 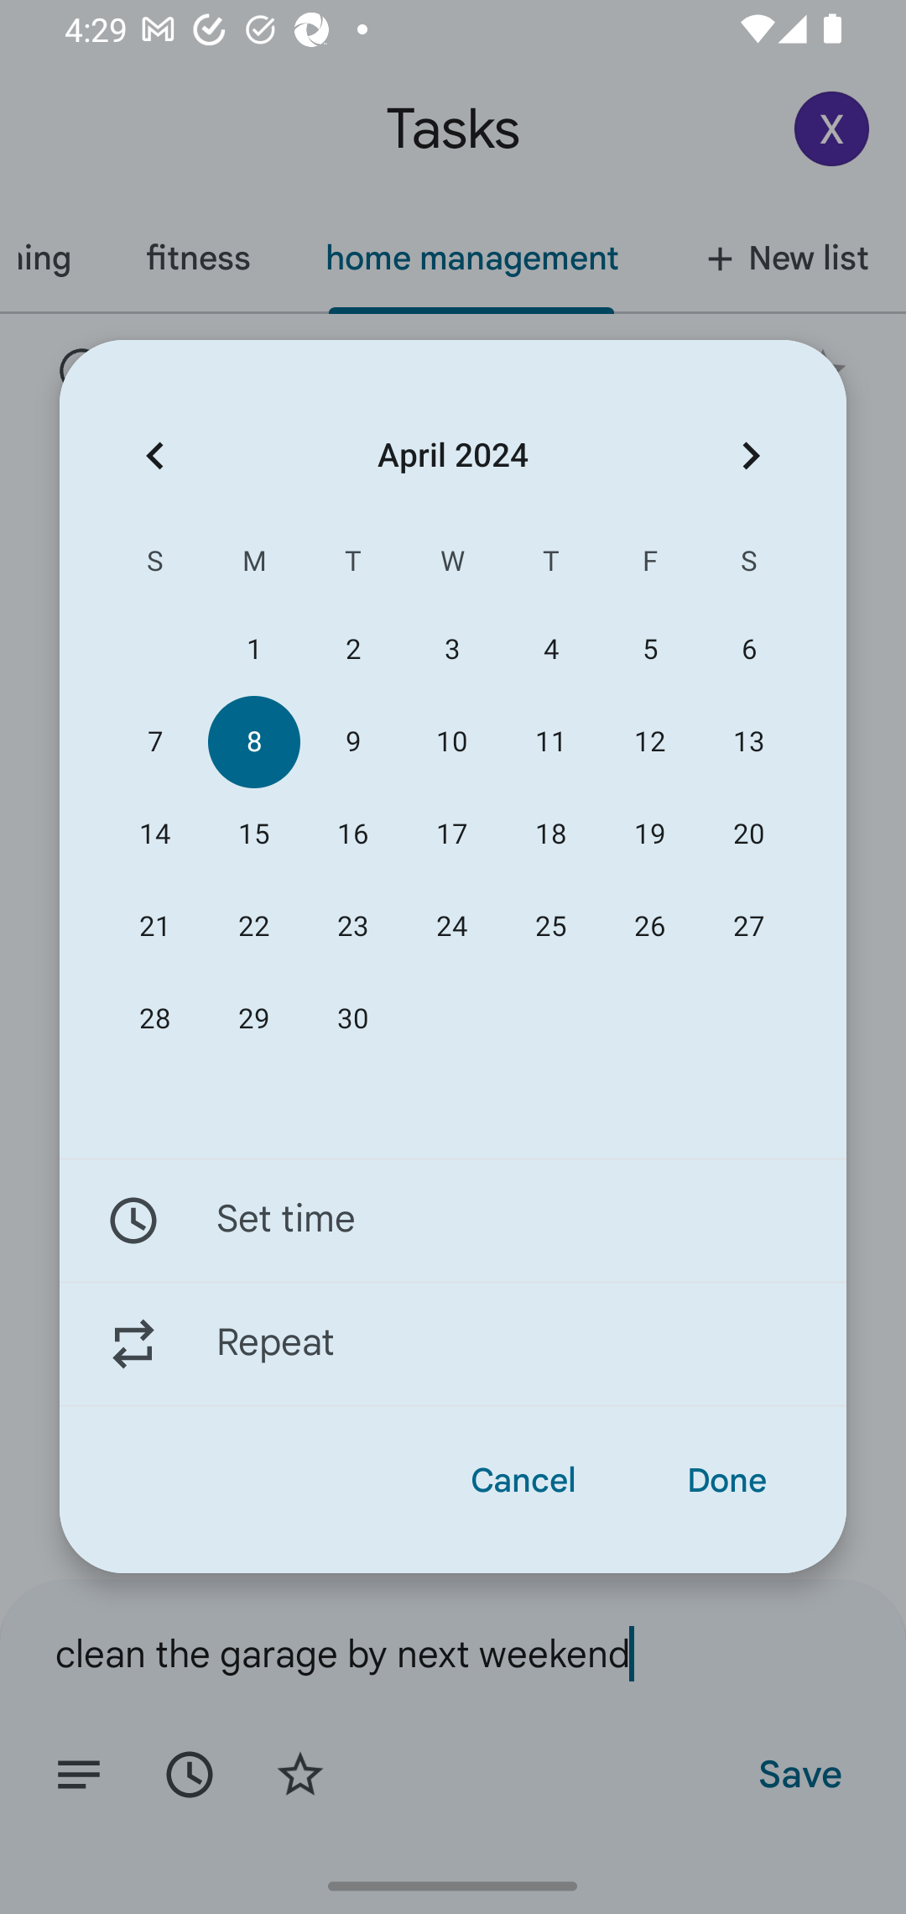 What do you see at coordinates (451, 834) in the screenshot?
I see `17 17 April 2024` at bounding box center [451, 834].